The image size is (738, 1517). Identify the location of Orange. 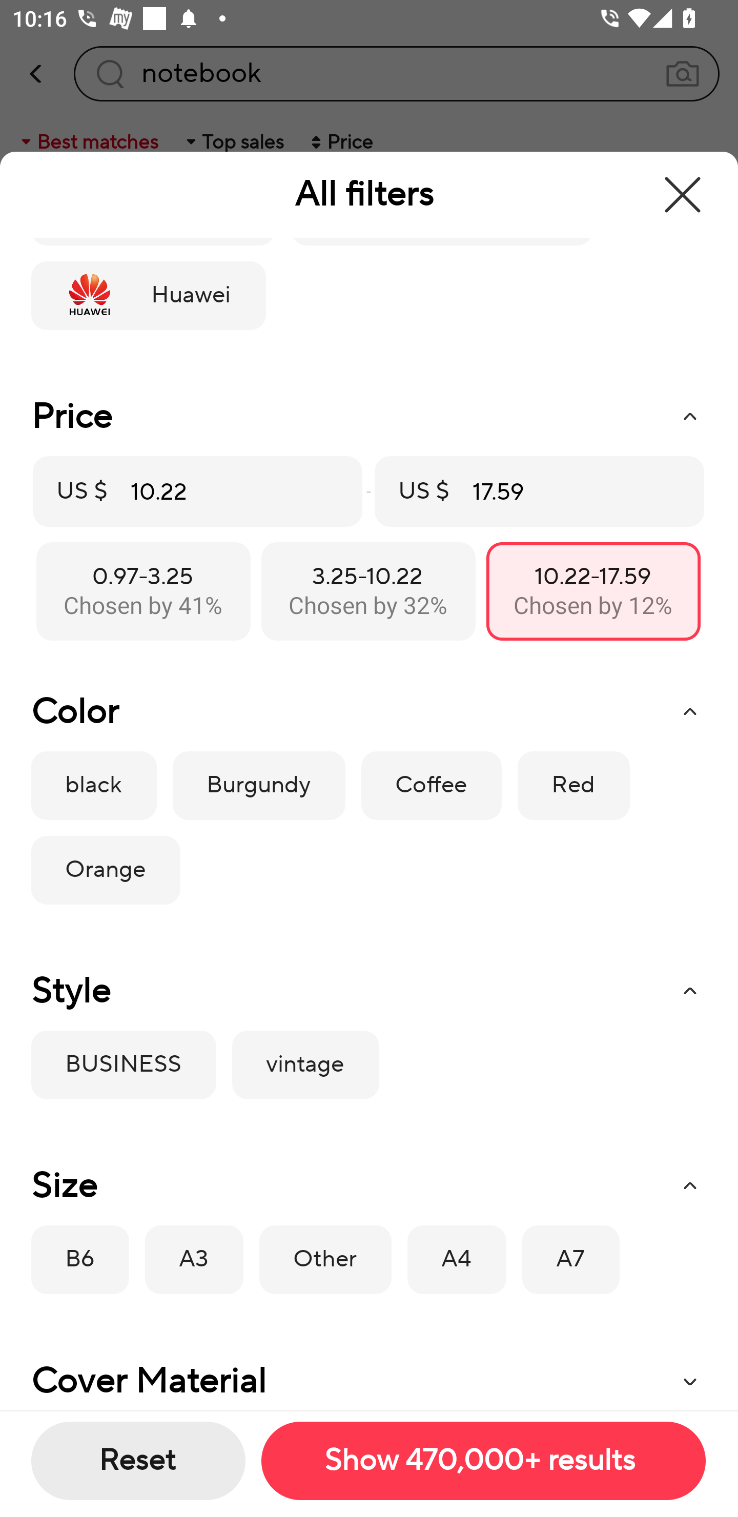
(106, 870).